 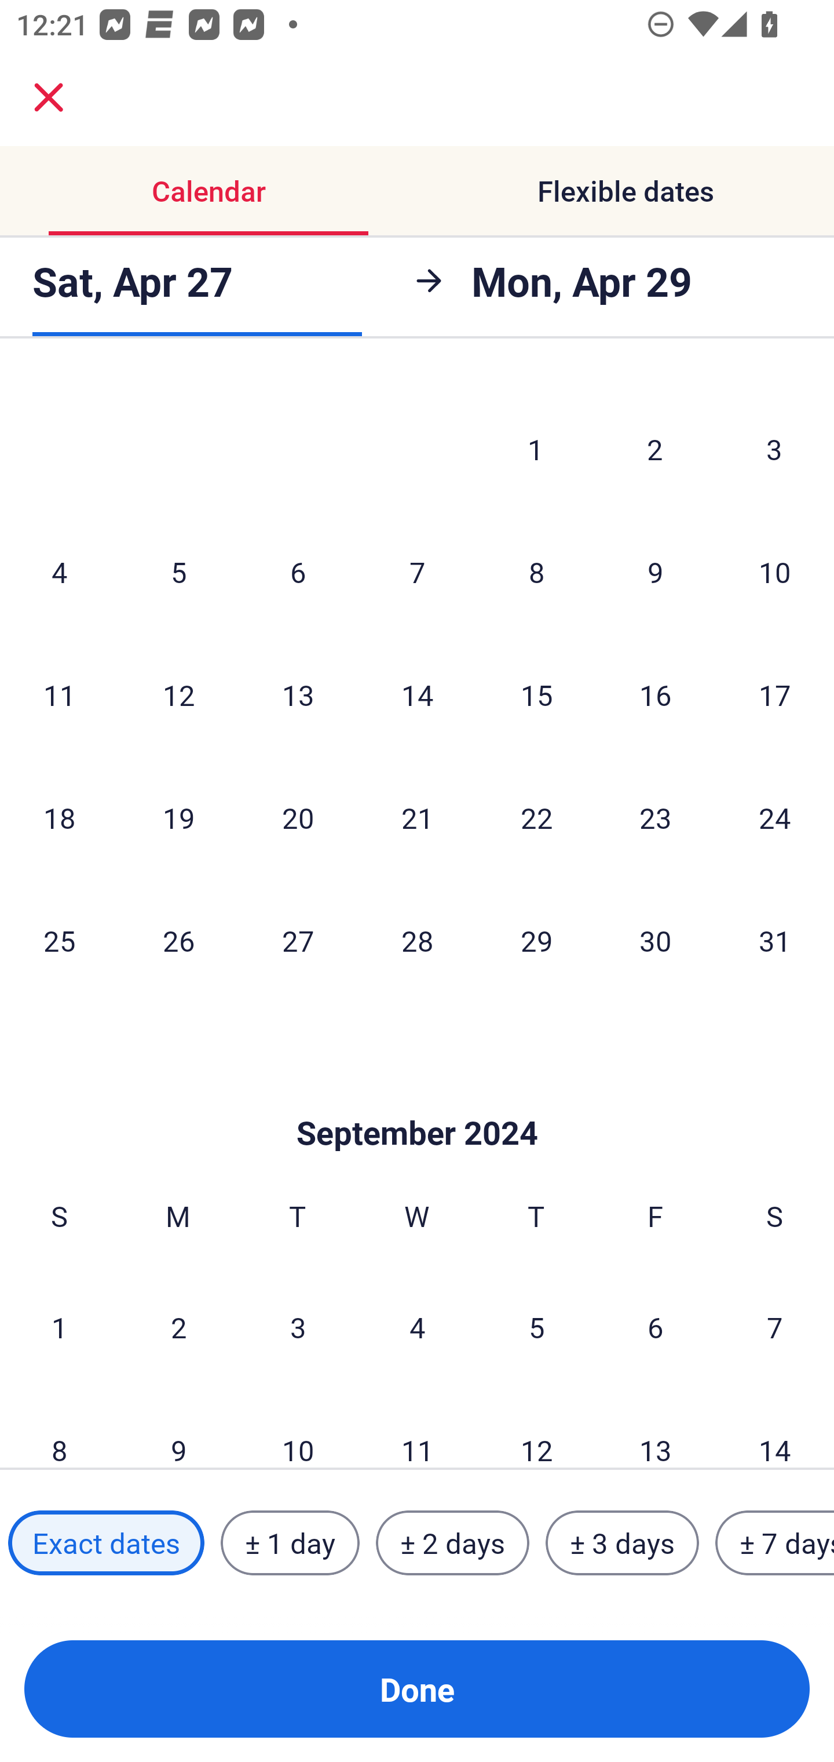 What do you see at coordinates (536, 940) in the screenshot?
I see `29 Thursday, August 29, 2024` at bounding box center [536, 940].